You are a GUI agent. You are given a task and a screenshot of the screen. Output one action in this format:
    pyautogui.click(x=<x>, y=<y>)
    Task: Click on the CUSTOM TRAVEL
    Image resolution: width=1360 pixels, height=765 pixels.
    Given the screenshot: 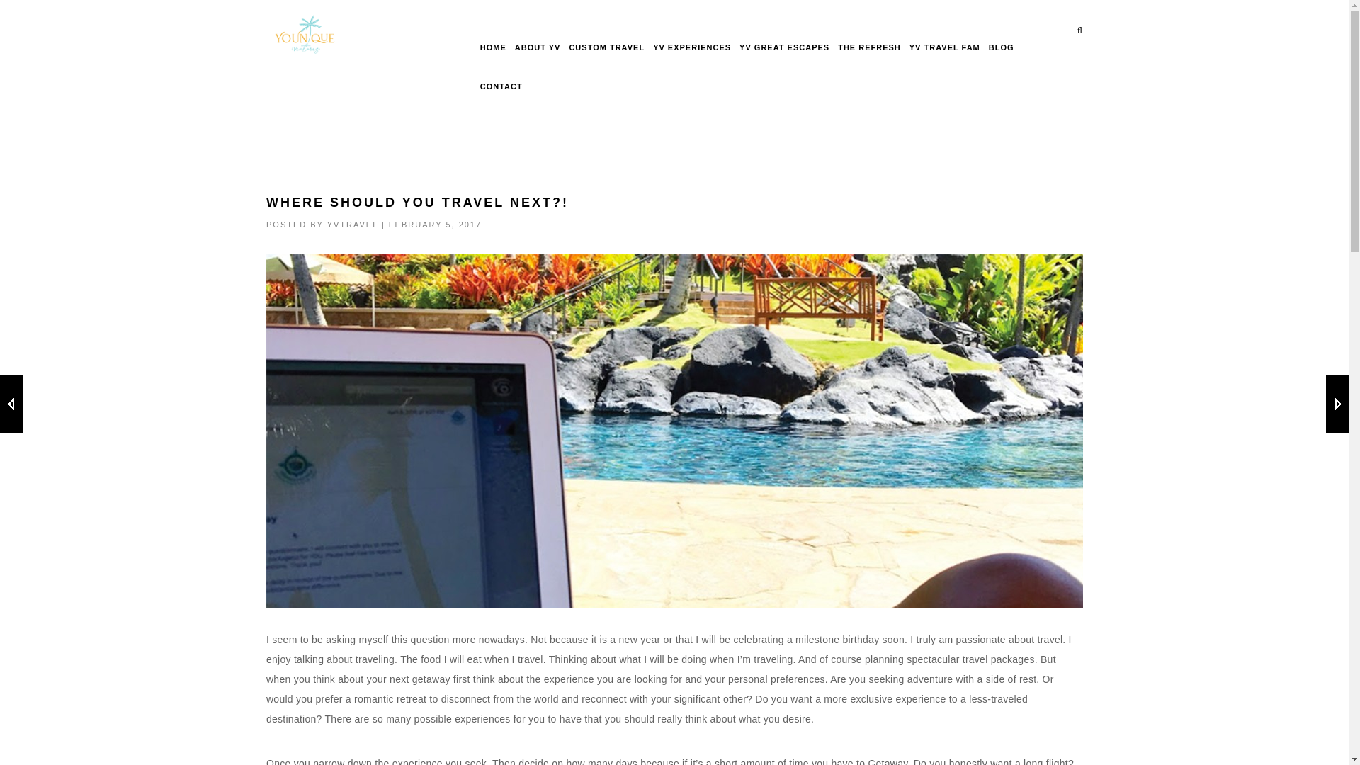 What is the action you would take?
    pyautogui.click(x=606, y=48)
    